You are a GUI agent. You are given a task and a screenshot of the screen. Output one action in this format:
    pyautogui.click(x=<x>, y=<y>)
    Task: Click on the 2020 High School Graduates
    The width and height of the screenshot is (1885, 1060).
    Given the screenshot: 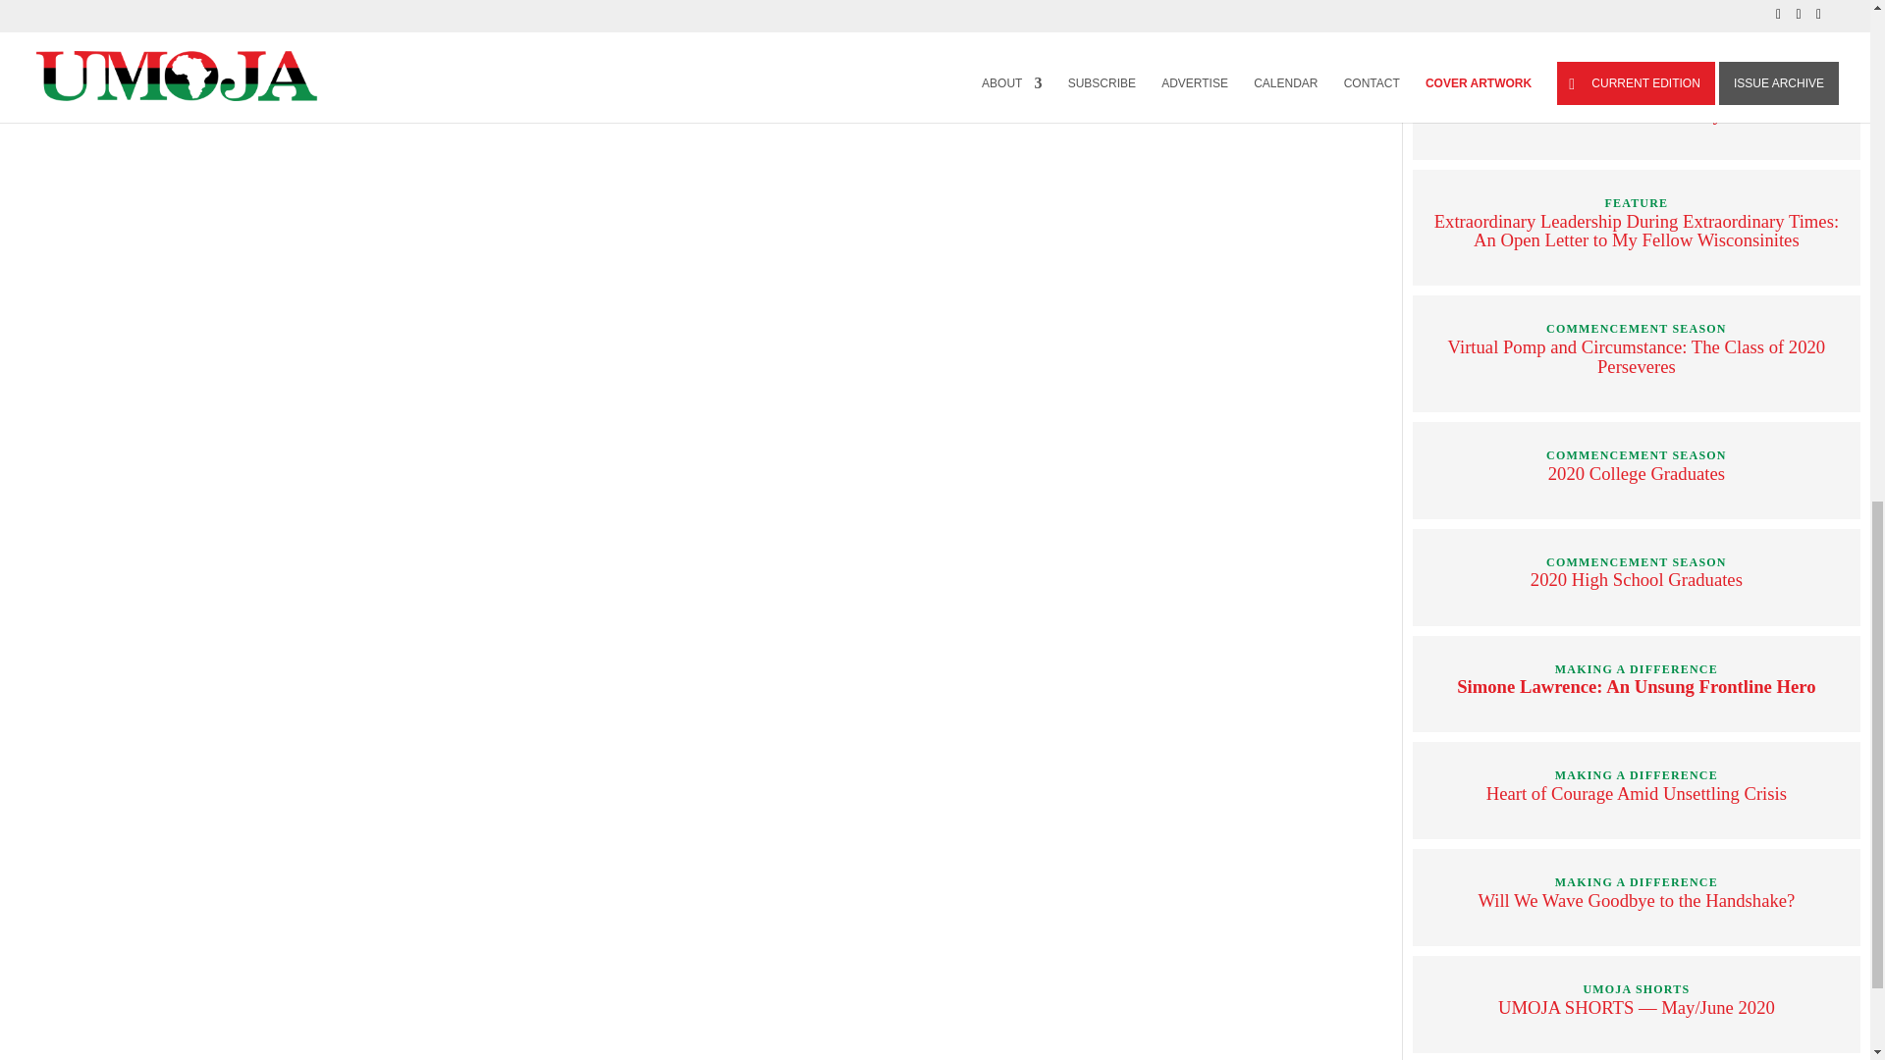 What is the action you would take?
    pyautogui.click(x=1636, y=579)
    